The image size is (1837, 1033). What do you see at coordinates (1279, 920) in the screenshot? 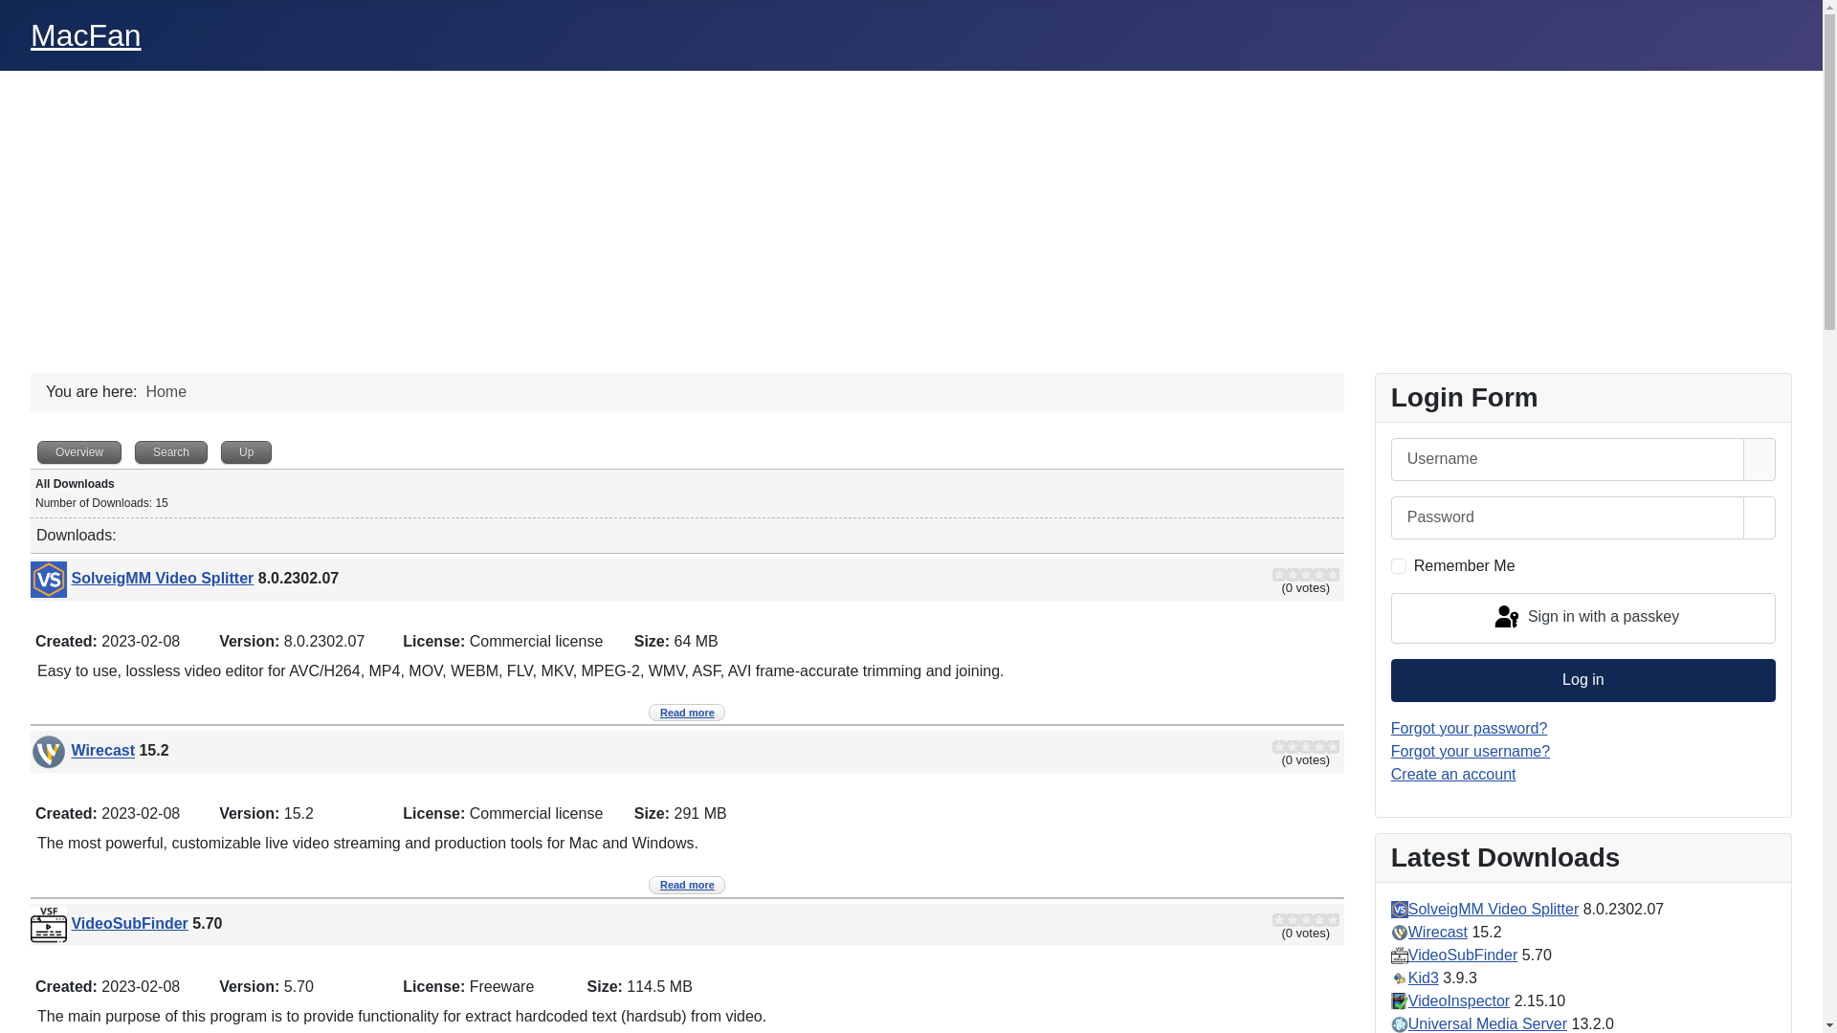
I see `1 star out of 5` at bounding box center [1279, 920].